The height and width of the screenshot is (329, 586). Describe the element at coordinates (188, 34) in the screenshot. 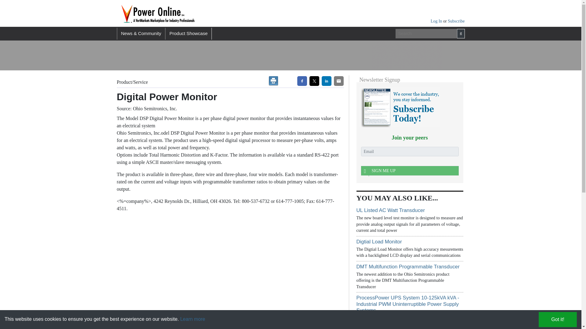

I see `Product Showcase` at that location.